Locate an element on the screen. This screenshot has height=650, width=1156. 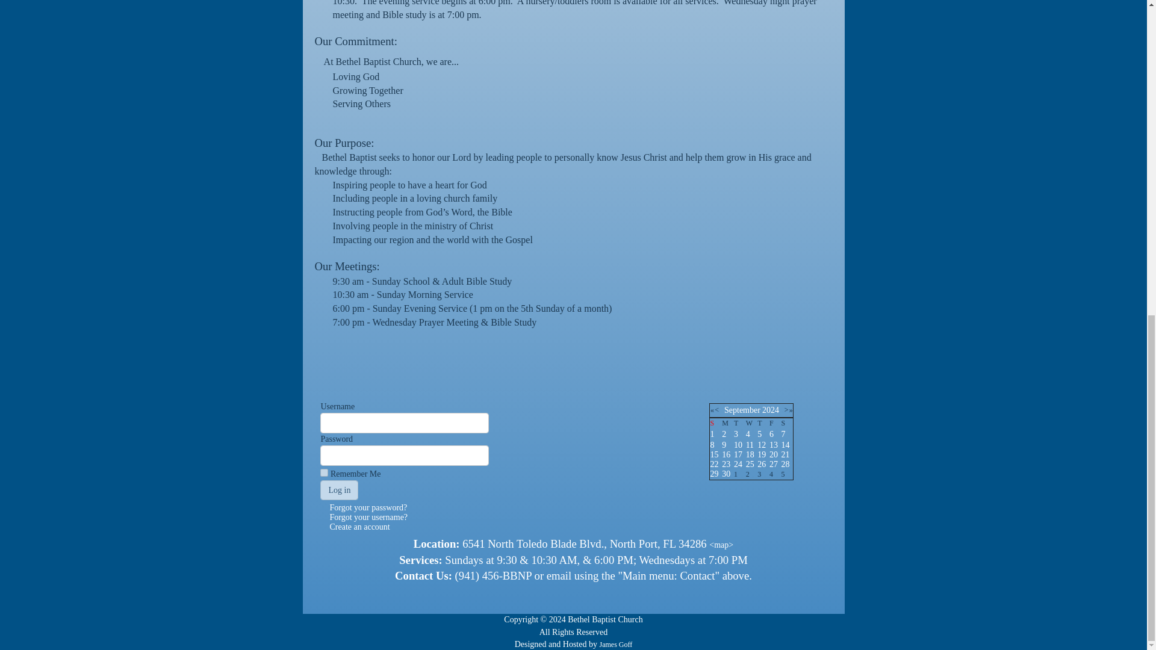
Log in is located at coordinates (339, 490).